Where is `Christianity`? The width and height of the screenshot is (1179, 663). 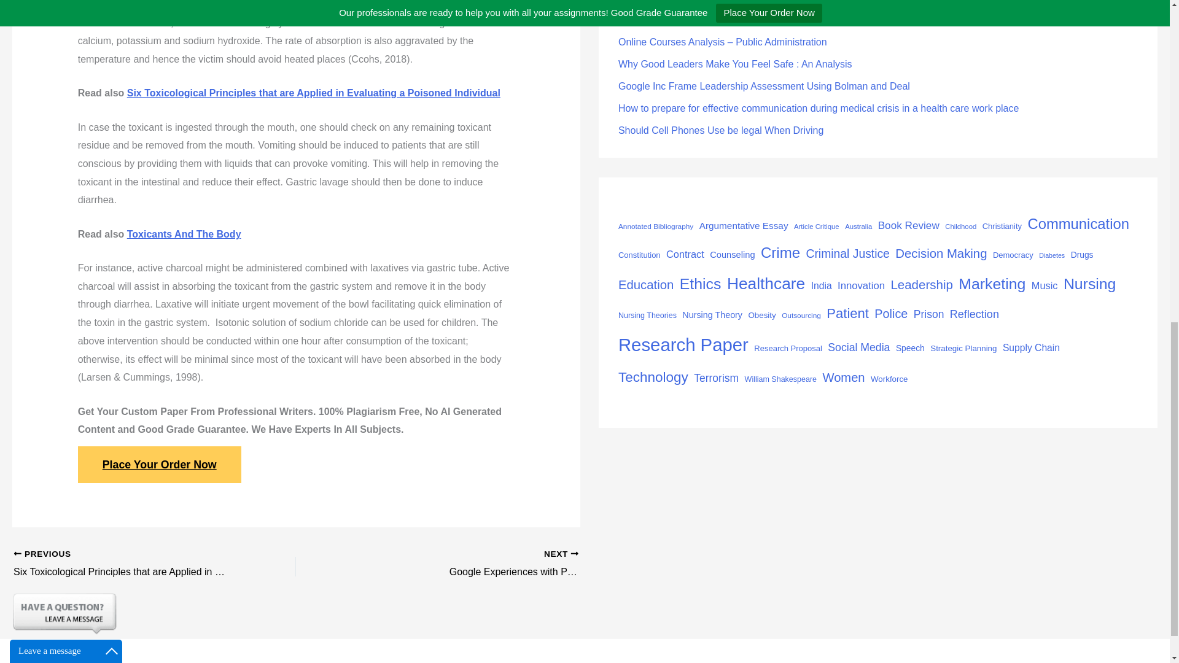 Christianity is located at coordinates (1002, 227).